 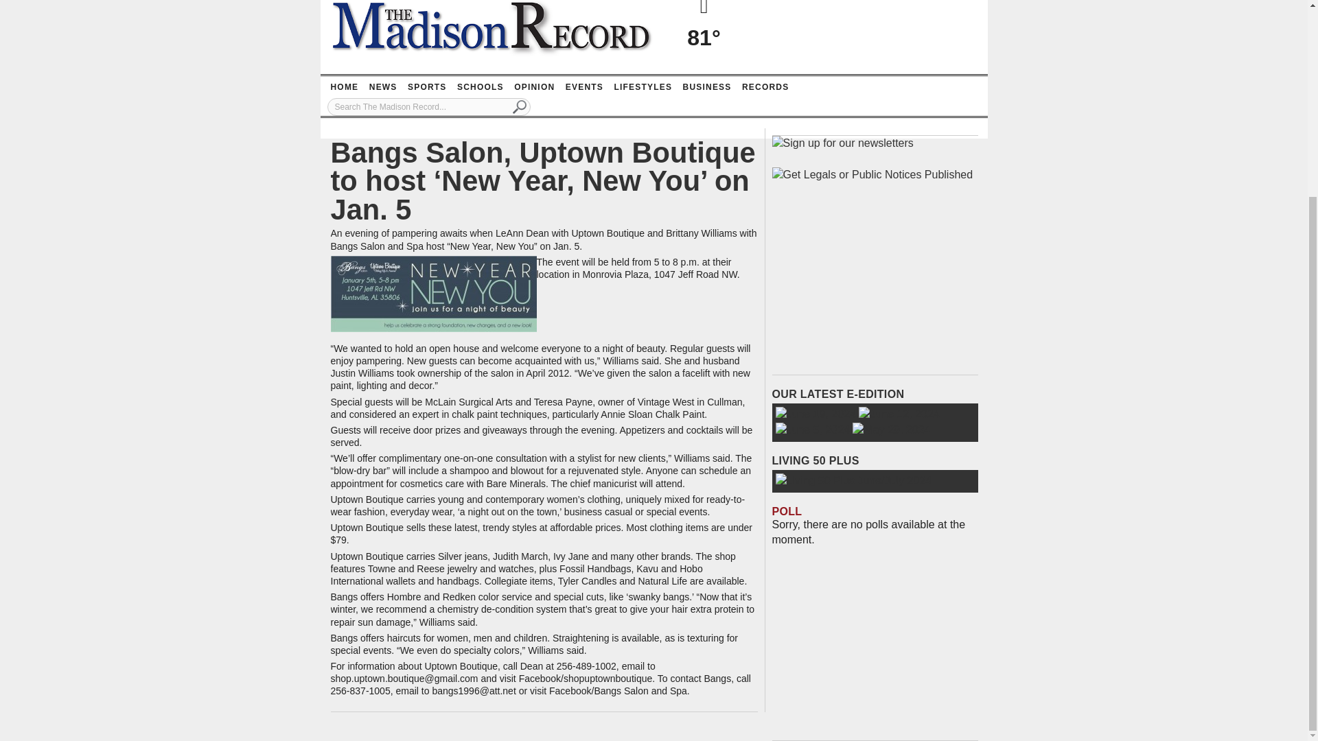 What do you see at coordinates (534, 86) in the screenshot?
I see `OPINION` at bounding box center [534, 86].